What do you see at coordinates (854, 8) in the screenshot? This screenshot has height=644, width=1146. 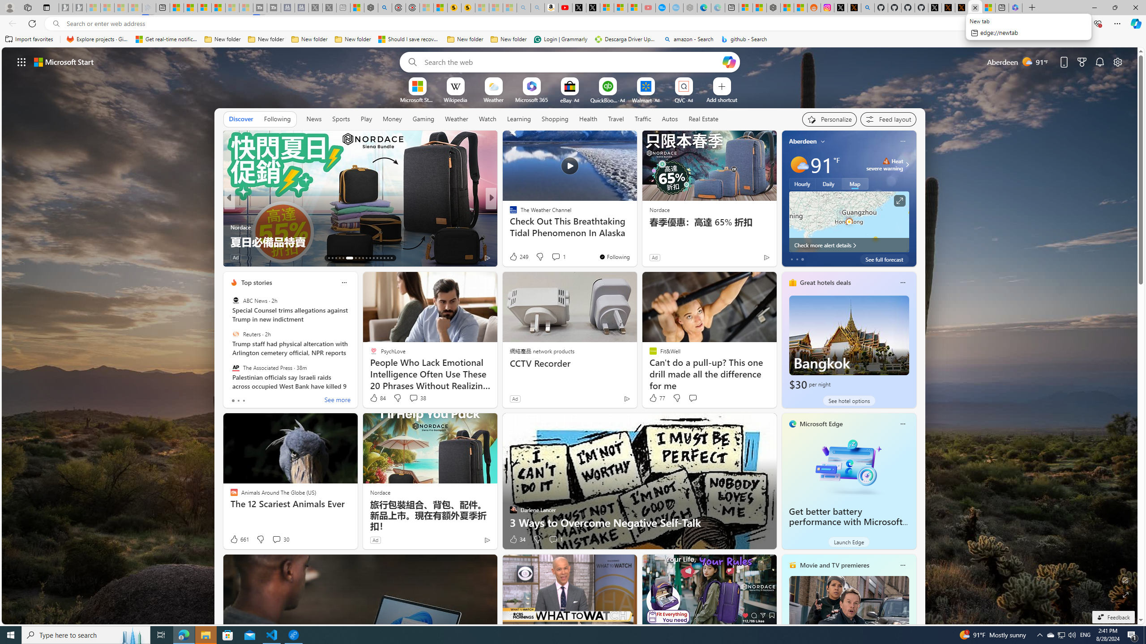 I see `help.x.com | 524: A timeout occurred` at bounding box center [854, 8].